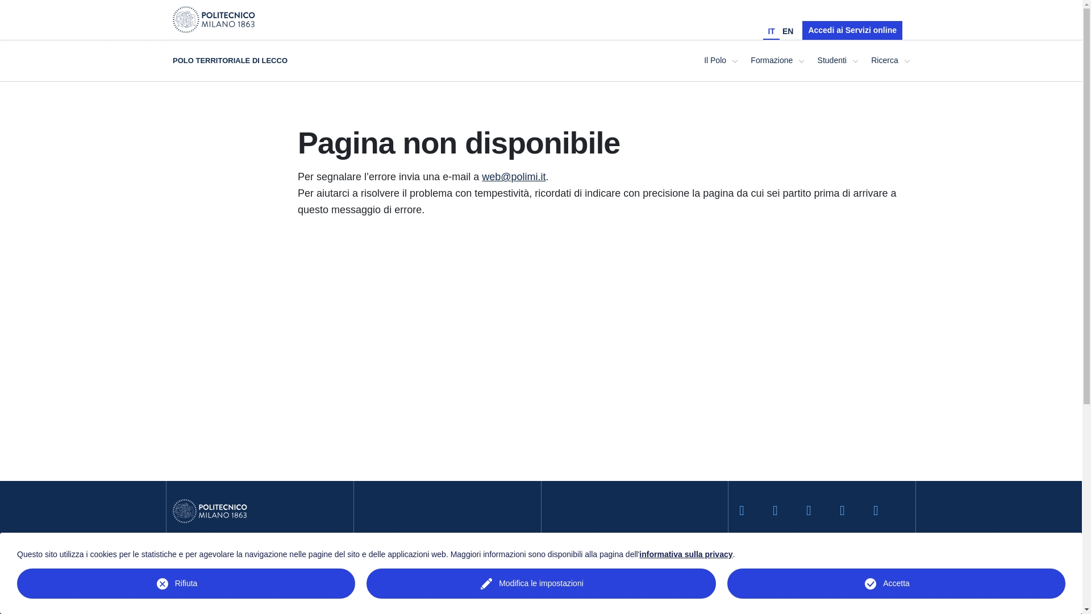  Describe the element at coordinates (721, 60) in the screenshot. I see `Il Polo` at that location.